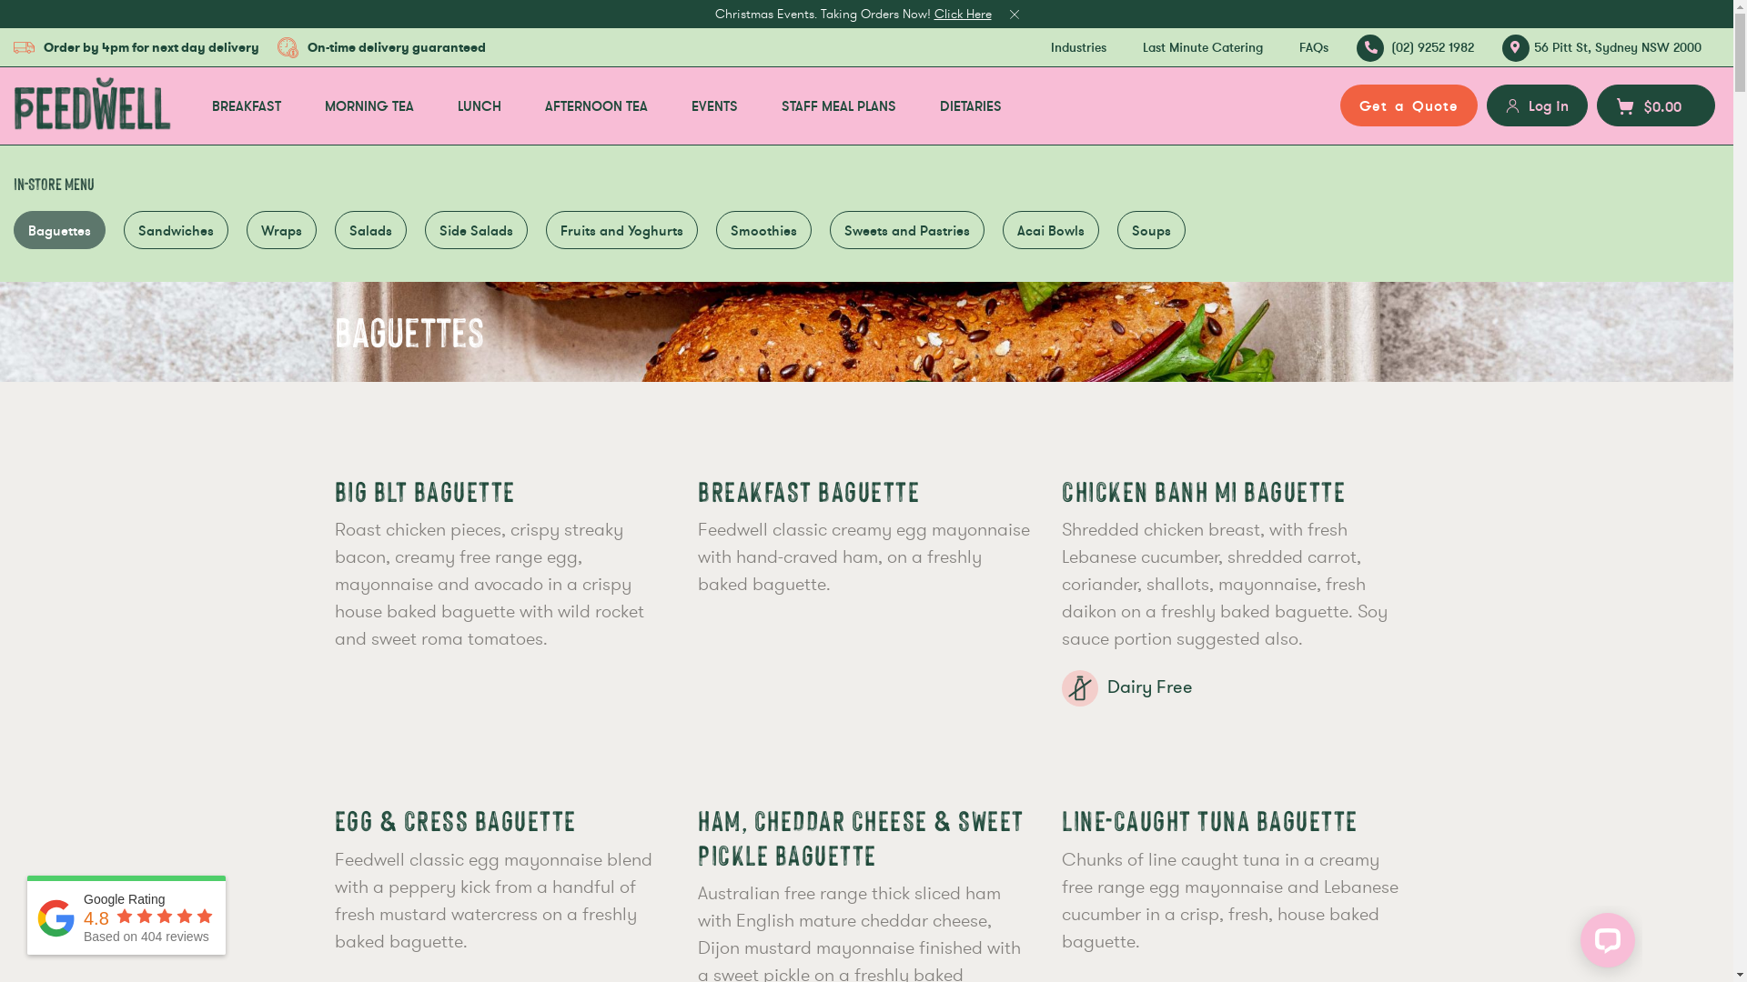 This screenshot has width=1747, height=982. What do you see at coordinates (907, 231) in the screenshot?
I see `Sweets and Pastries` at bounding box center [907, 231].